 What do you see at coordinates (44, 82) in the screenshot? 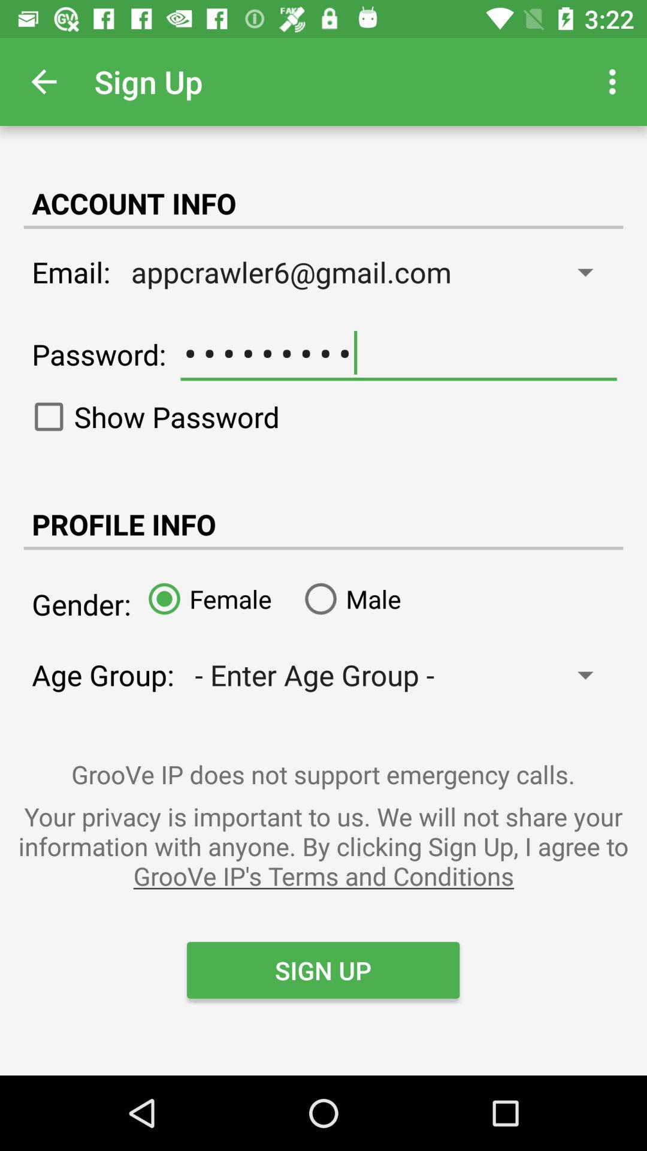
I see `launch app to the left of sign up icon` at bounding box center [44, 82].